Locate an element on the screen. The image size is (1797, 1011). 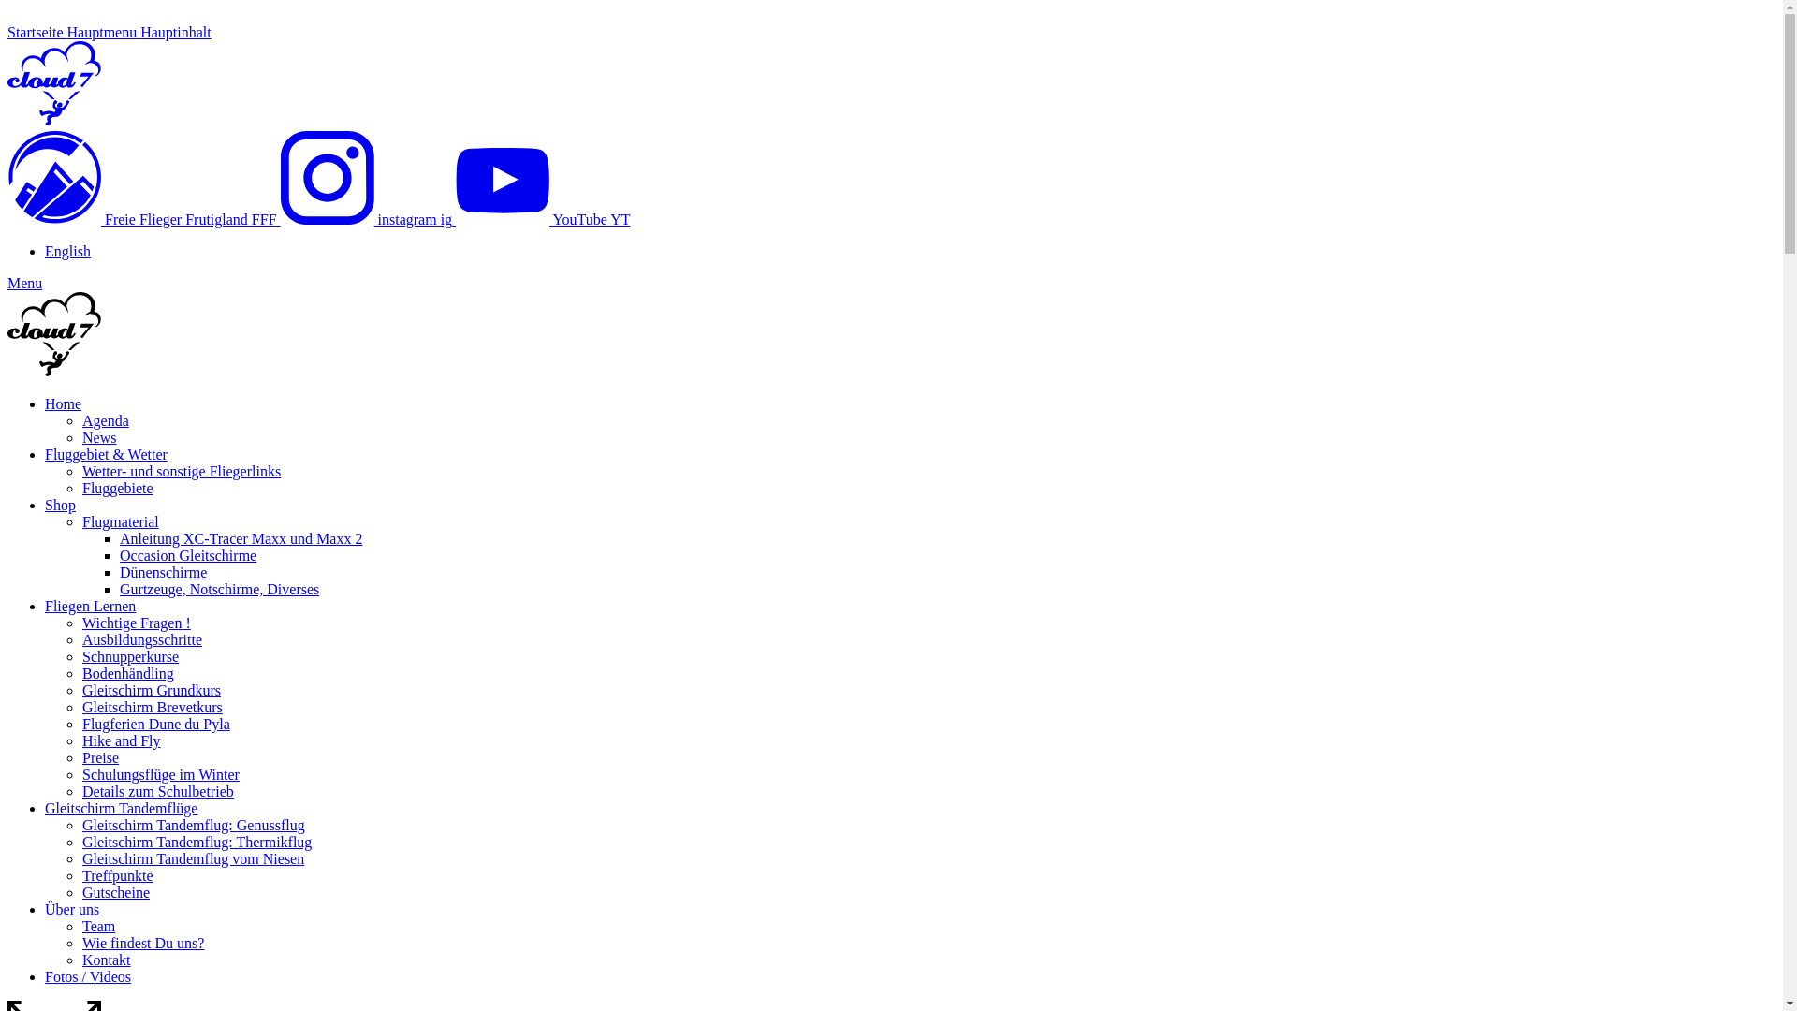
Startseite is located at coordinates (37, 32).